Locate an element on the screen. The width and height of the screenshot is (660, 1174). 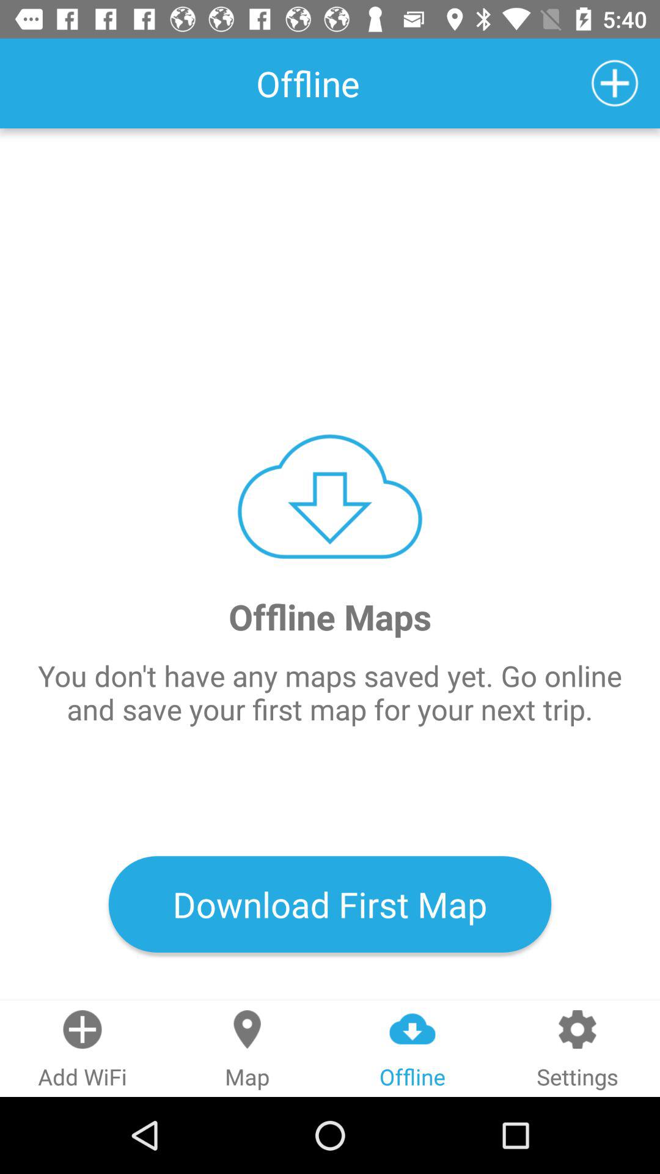
select the download icon from the middle is located at coordinates (330, 497).